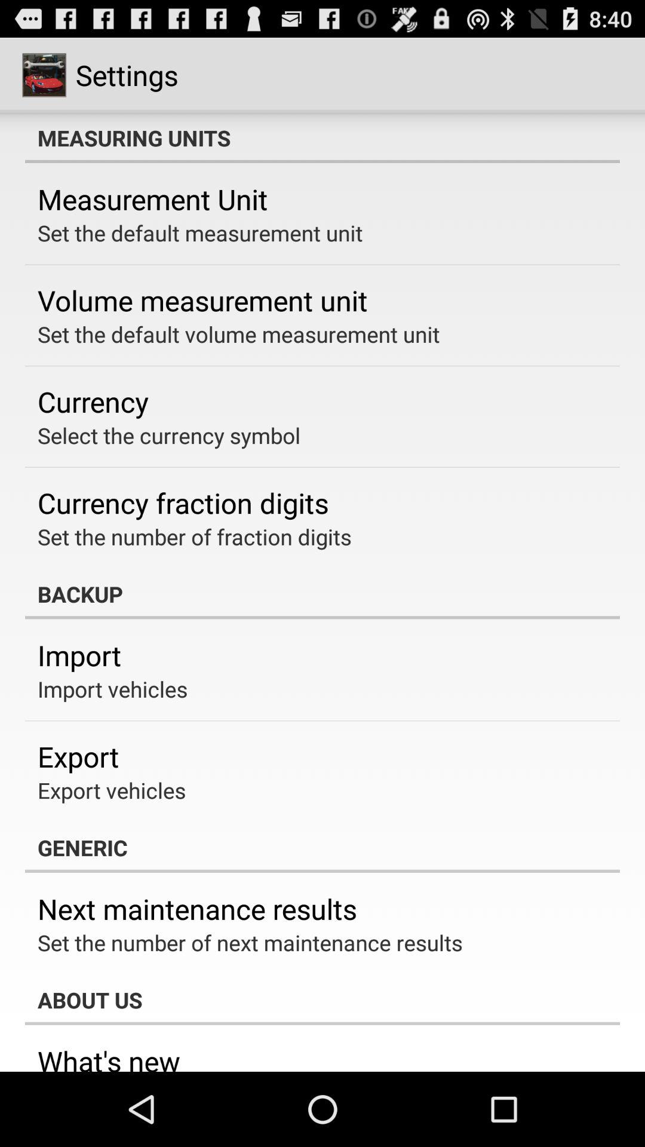  Describe the element at coordinates (112, 790) in the screenshot. I see `click the export vehicles icon` at that location.